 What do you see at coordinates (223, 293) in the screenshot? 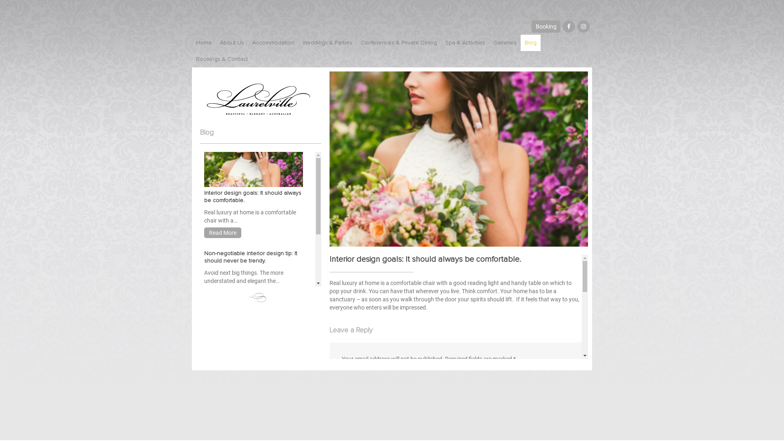
I see `Read More` at bounding box center [223, 293].